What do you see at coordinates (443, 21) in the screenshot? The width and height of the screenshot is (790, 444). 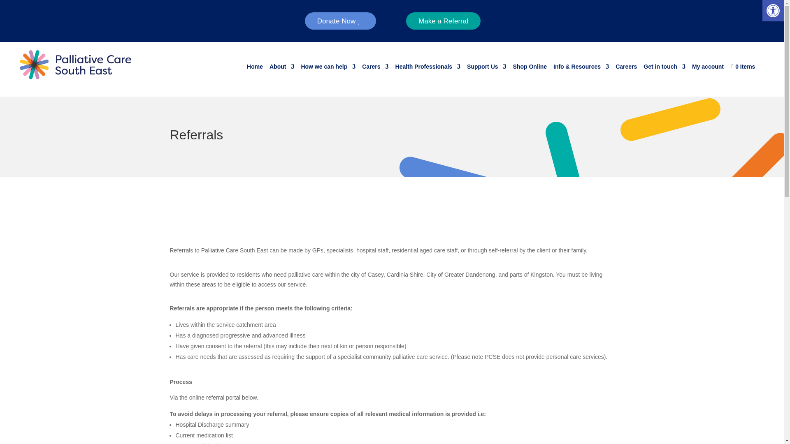 I see `Make a Referral` at bounding box center [443, 21].